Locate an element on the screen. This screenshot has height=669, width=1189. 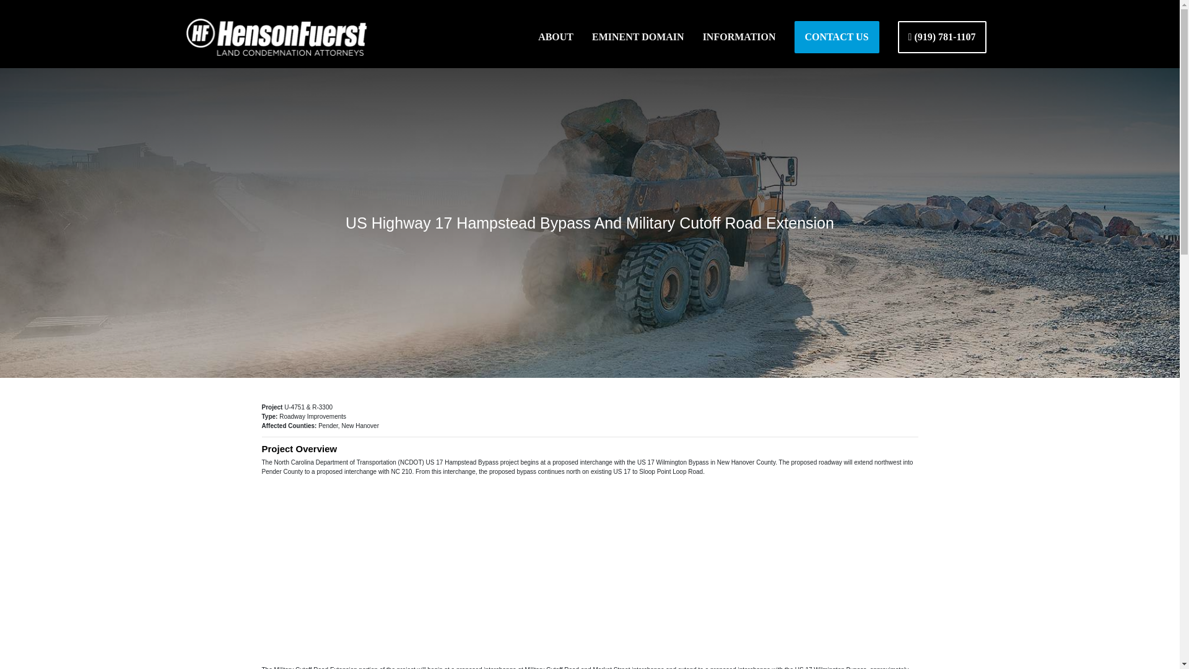
INFORMATION is located at coordinates (739, 37).